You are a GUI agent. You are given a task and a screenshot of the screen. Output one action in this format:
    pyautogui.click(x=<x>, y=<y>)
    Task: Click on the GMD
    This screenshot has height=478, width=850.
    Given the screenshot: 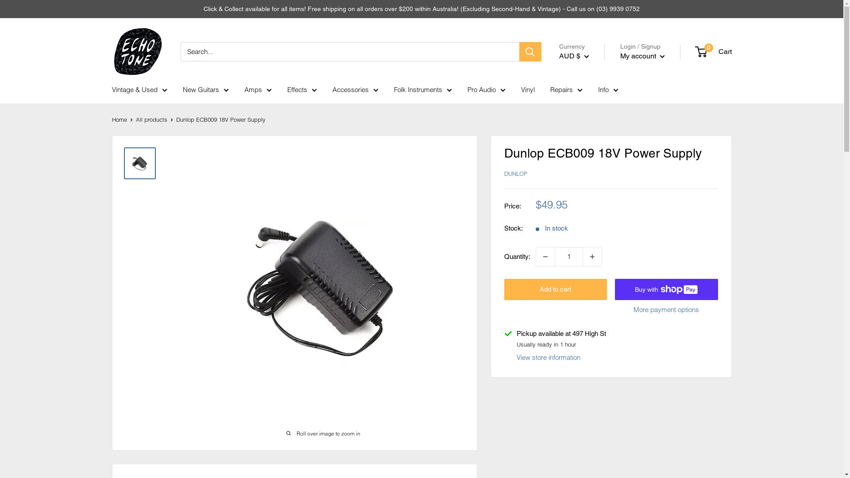 What is the action you would take?
    pyautogui.click(x=135, y=259)
    